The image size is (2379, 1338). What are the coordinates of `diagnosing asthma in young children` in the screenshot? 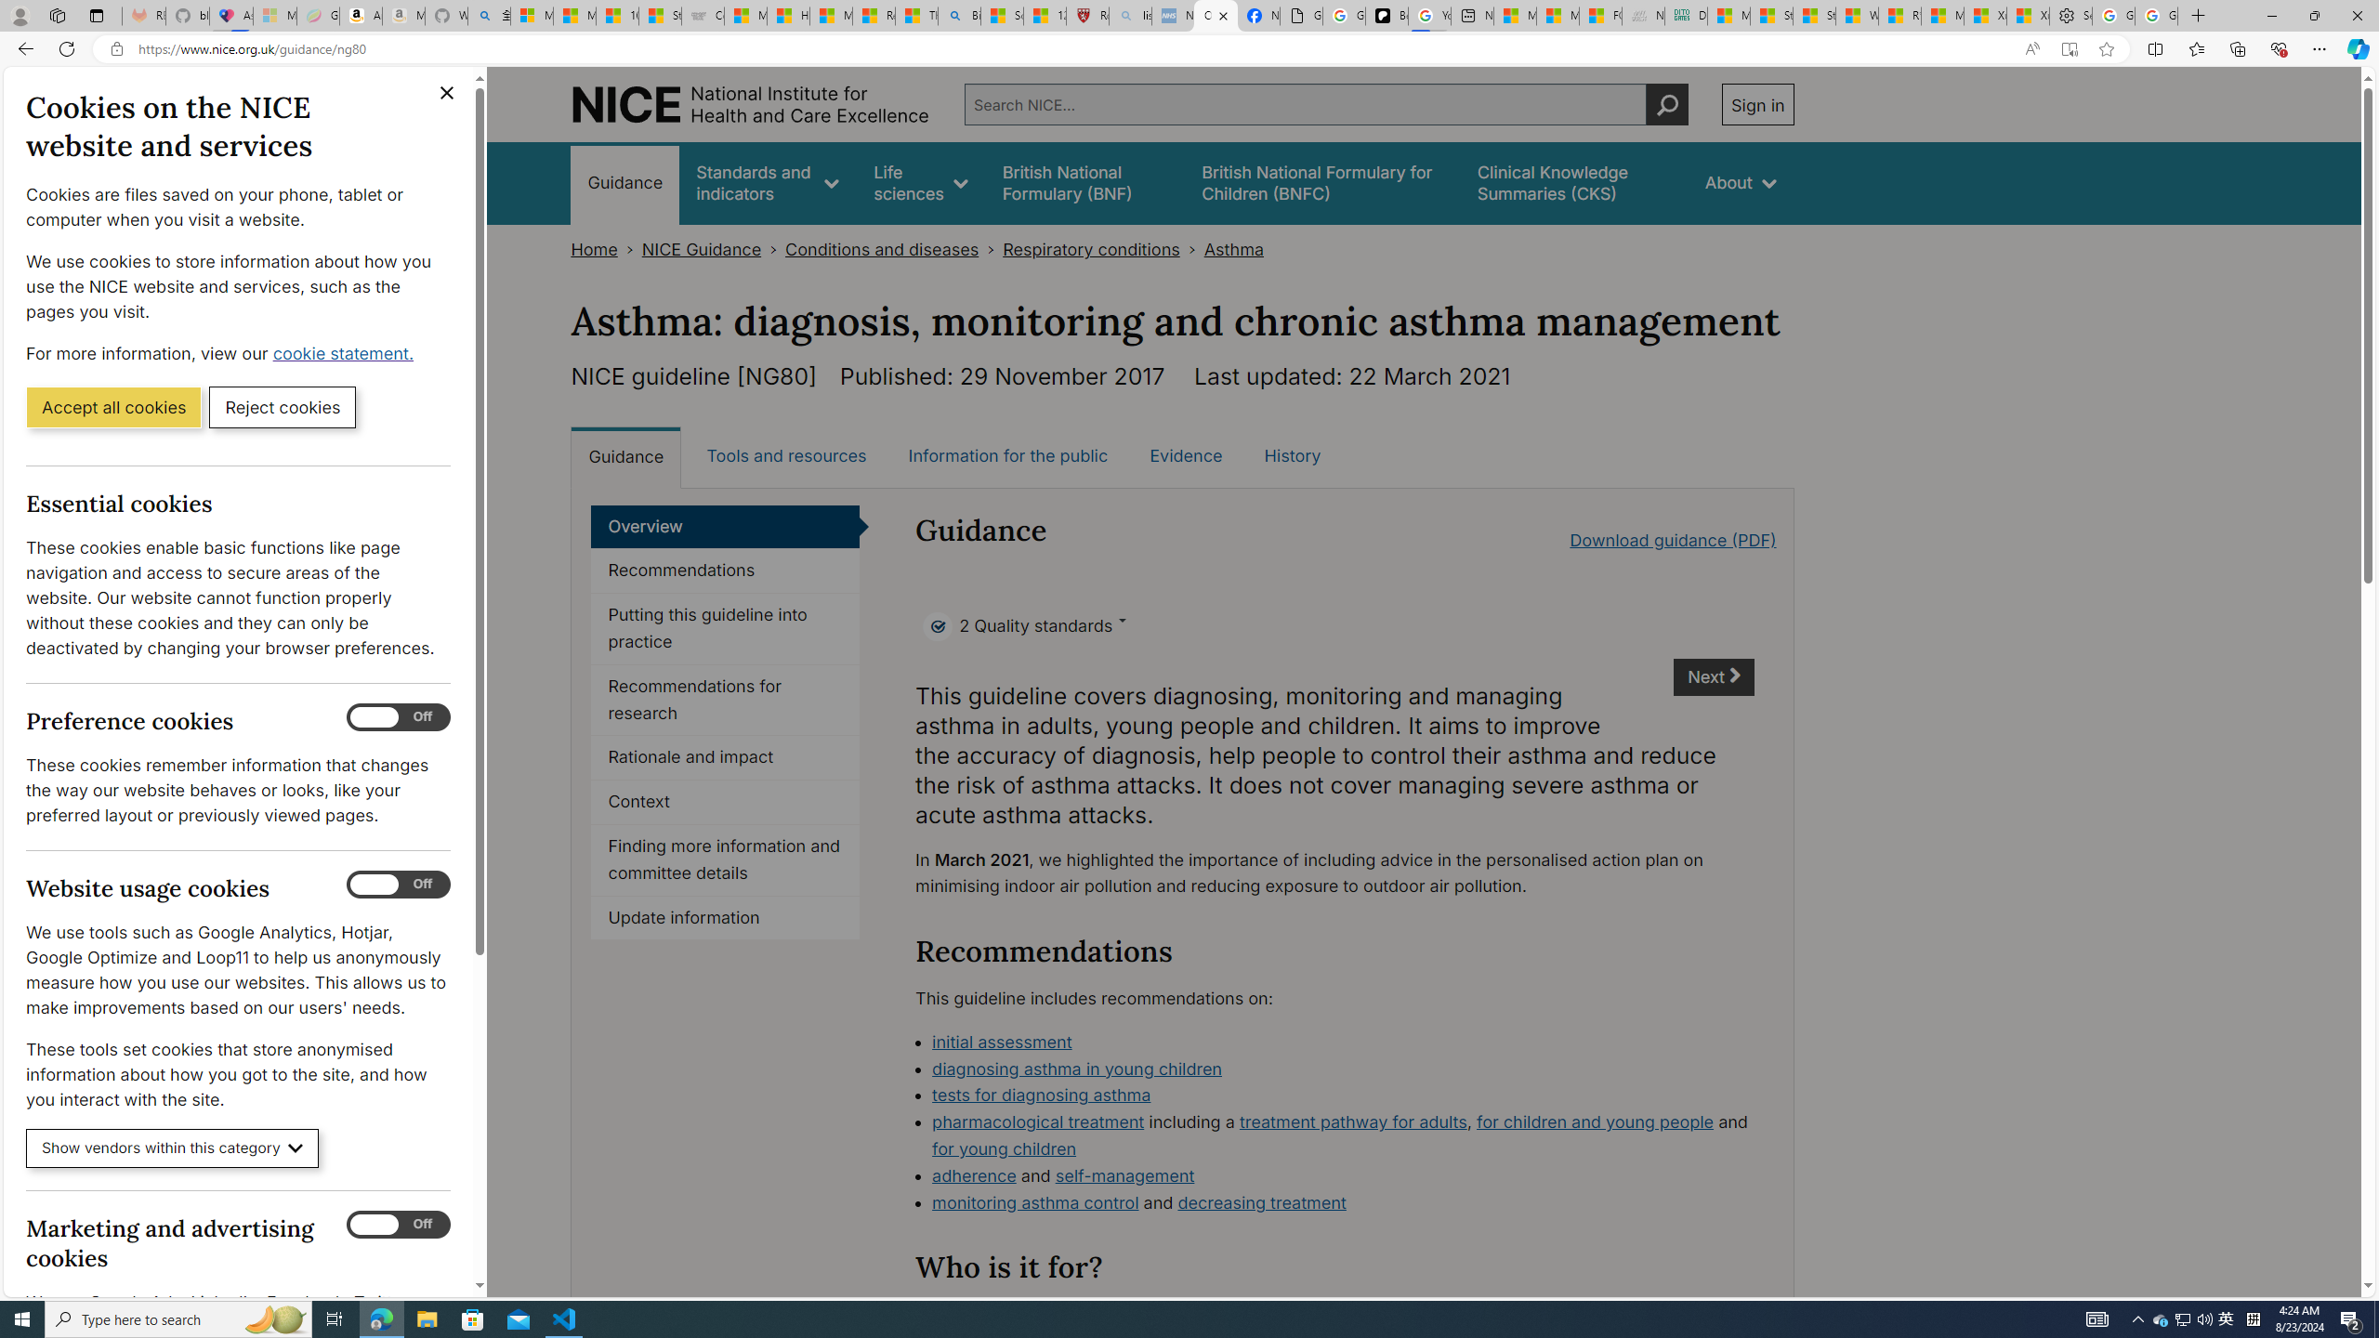 It's located at (1344, 1069).